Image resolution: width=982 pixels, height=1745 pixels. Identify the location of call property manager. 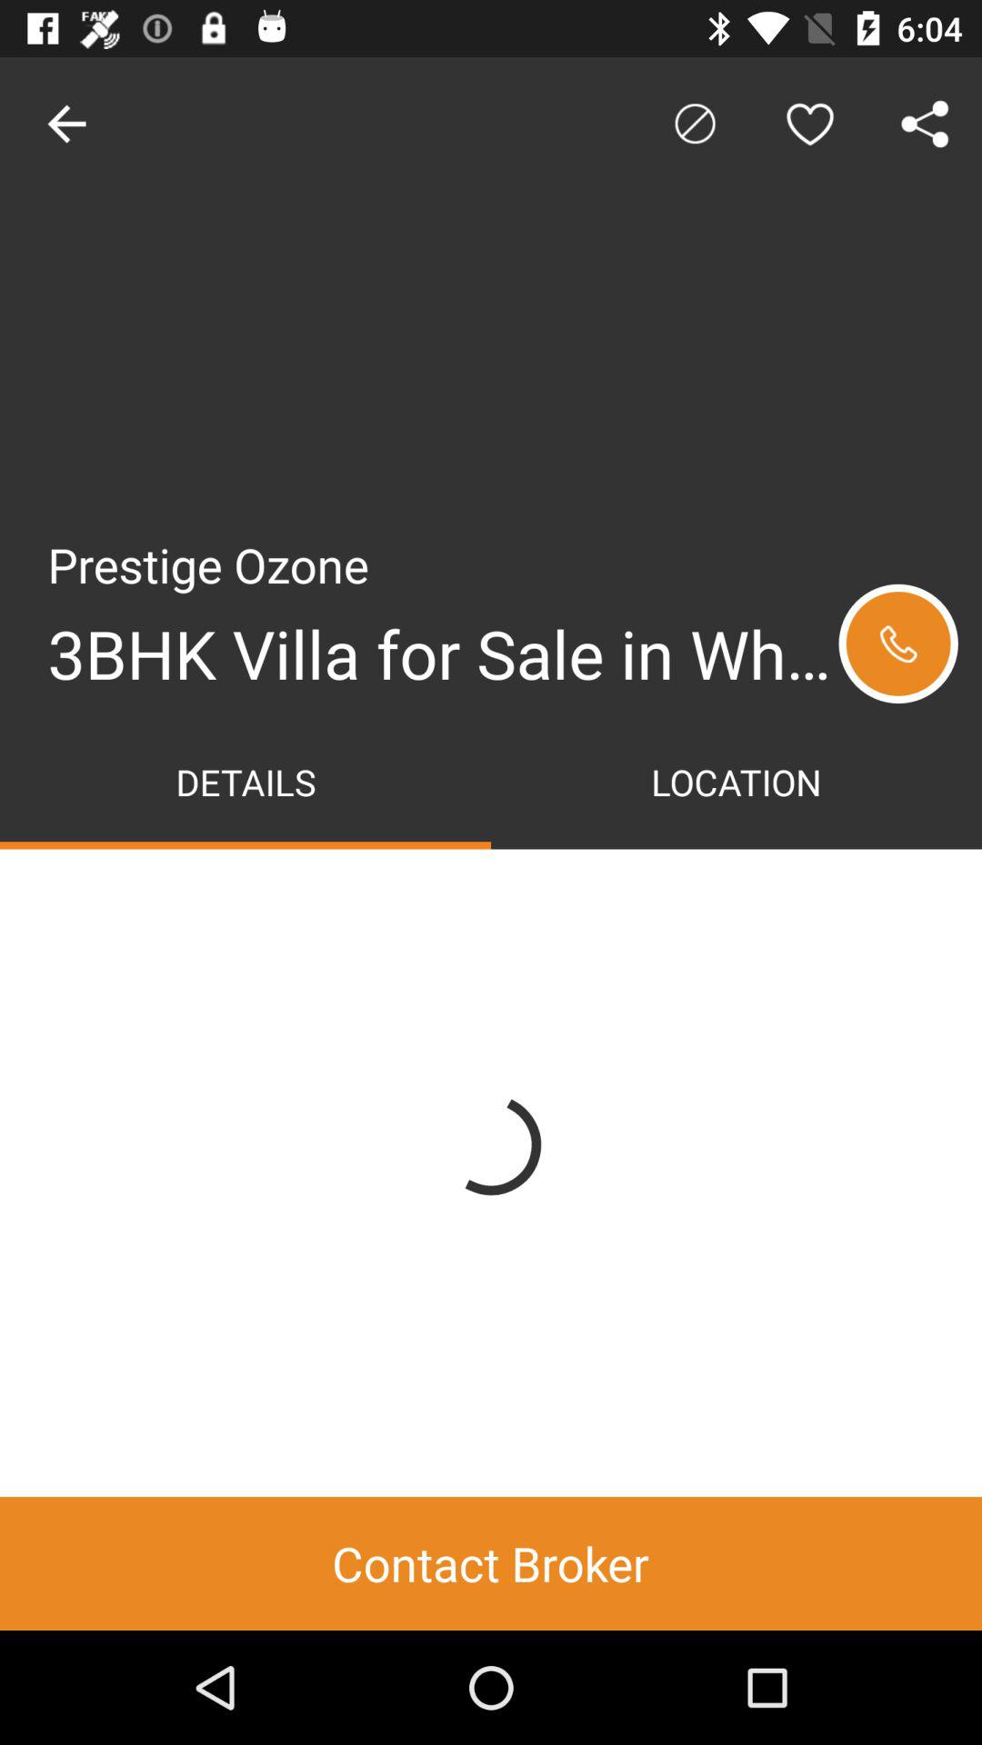
(898, 643).